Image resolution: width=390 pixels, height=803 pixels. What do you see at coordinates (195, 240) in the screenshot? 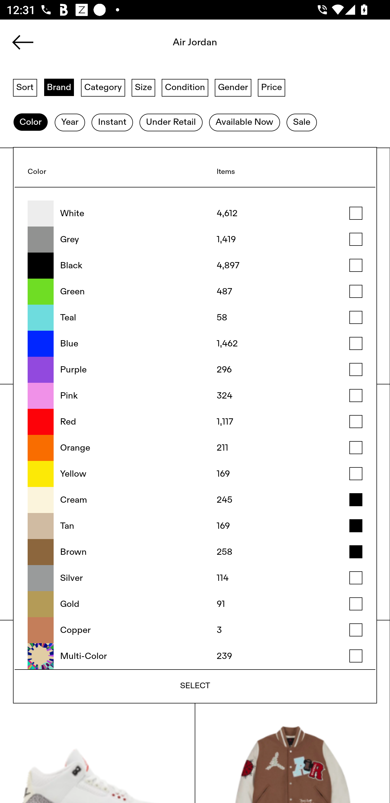
I see `Grey 1,419` at bounding box center [195, 240].